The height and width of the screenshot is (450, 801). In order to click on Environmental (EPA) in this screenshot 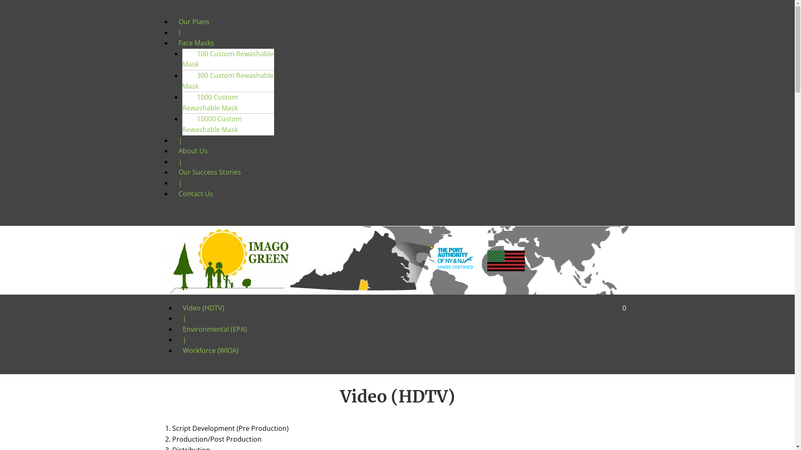, I will do `click(214, 329)`.